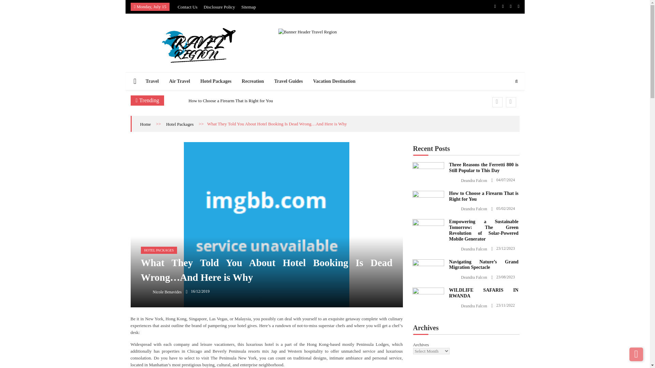 Image resolution: width=655 pixels, height=368 pixels. I want to click on Contact Us, so click(188, 7).